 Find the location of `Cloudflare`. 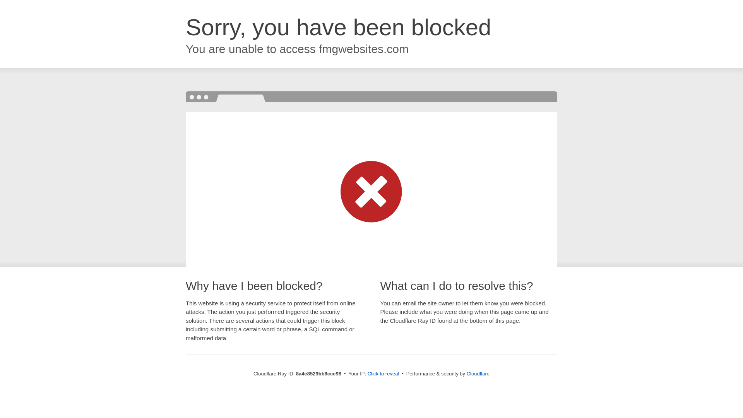

Cloudflare is located at coordinates (478, 373).